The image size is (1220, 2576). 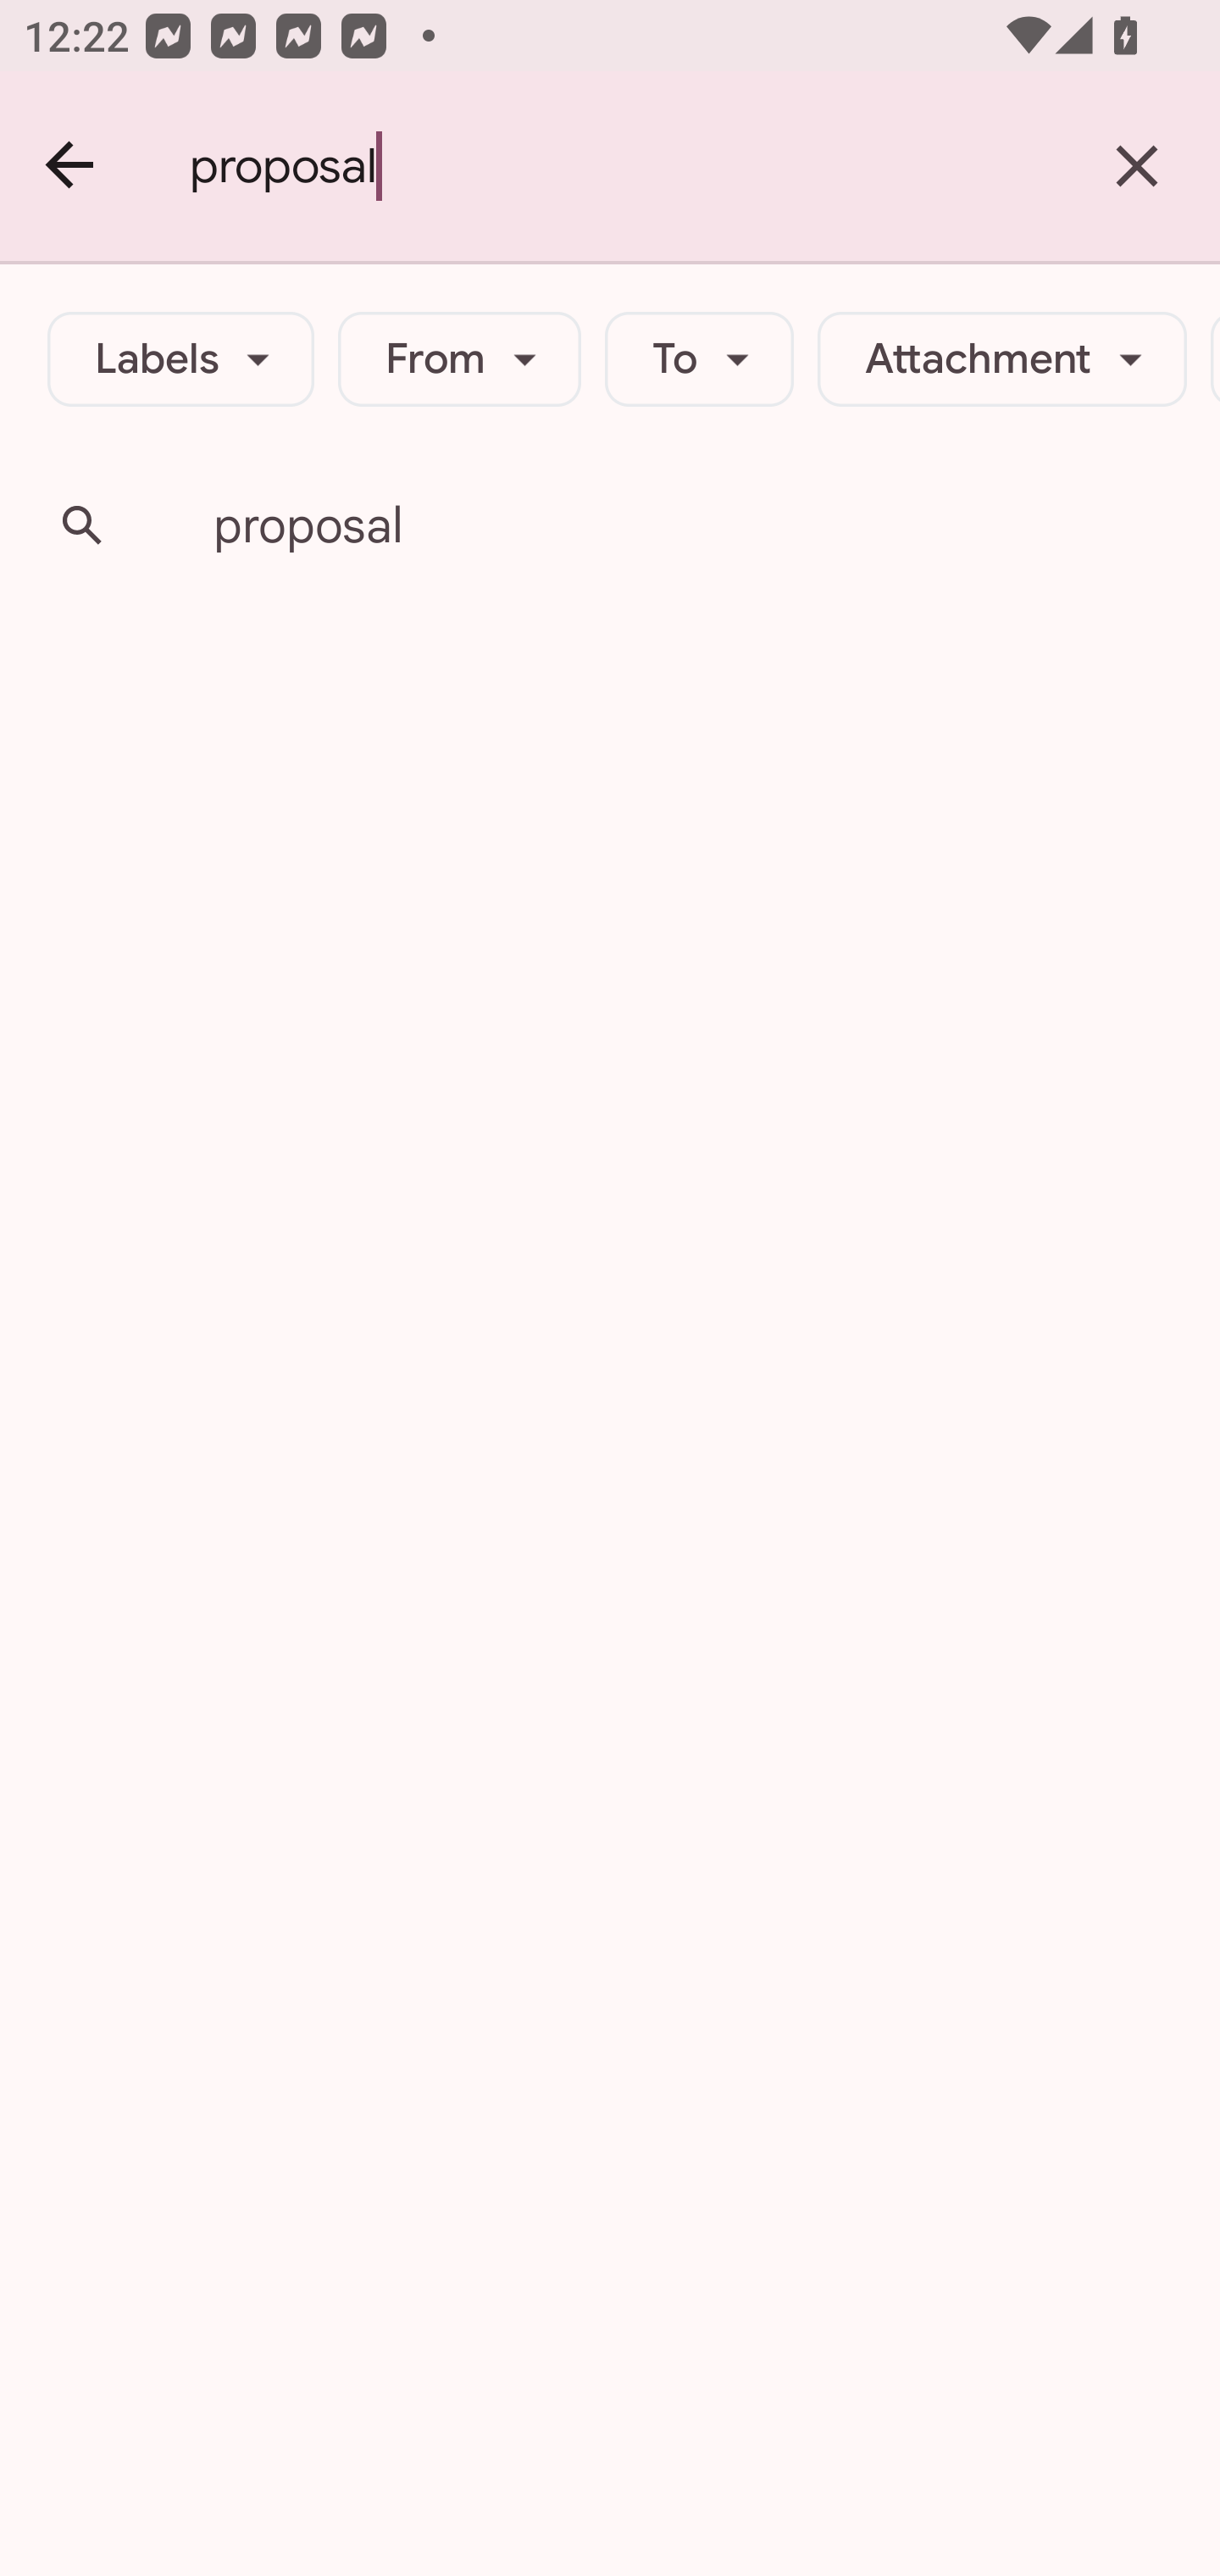 What do you see at coordinates (181, 359) in the screenshot?
I see `Labels` at bounding box center [181, 359].